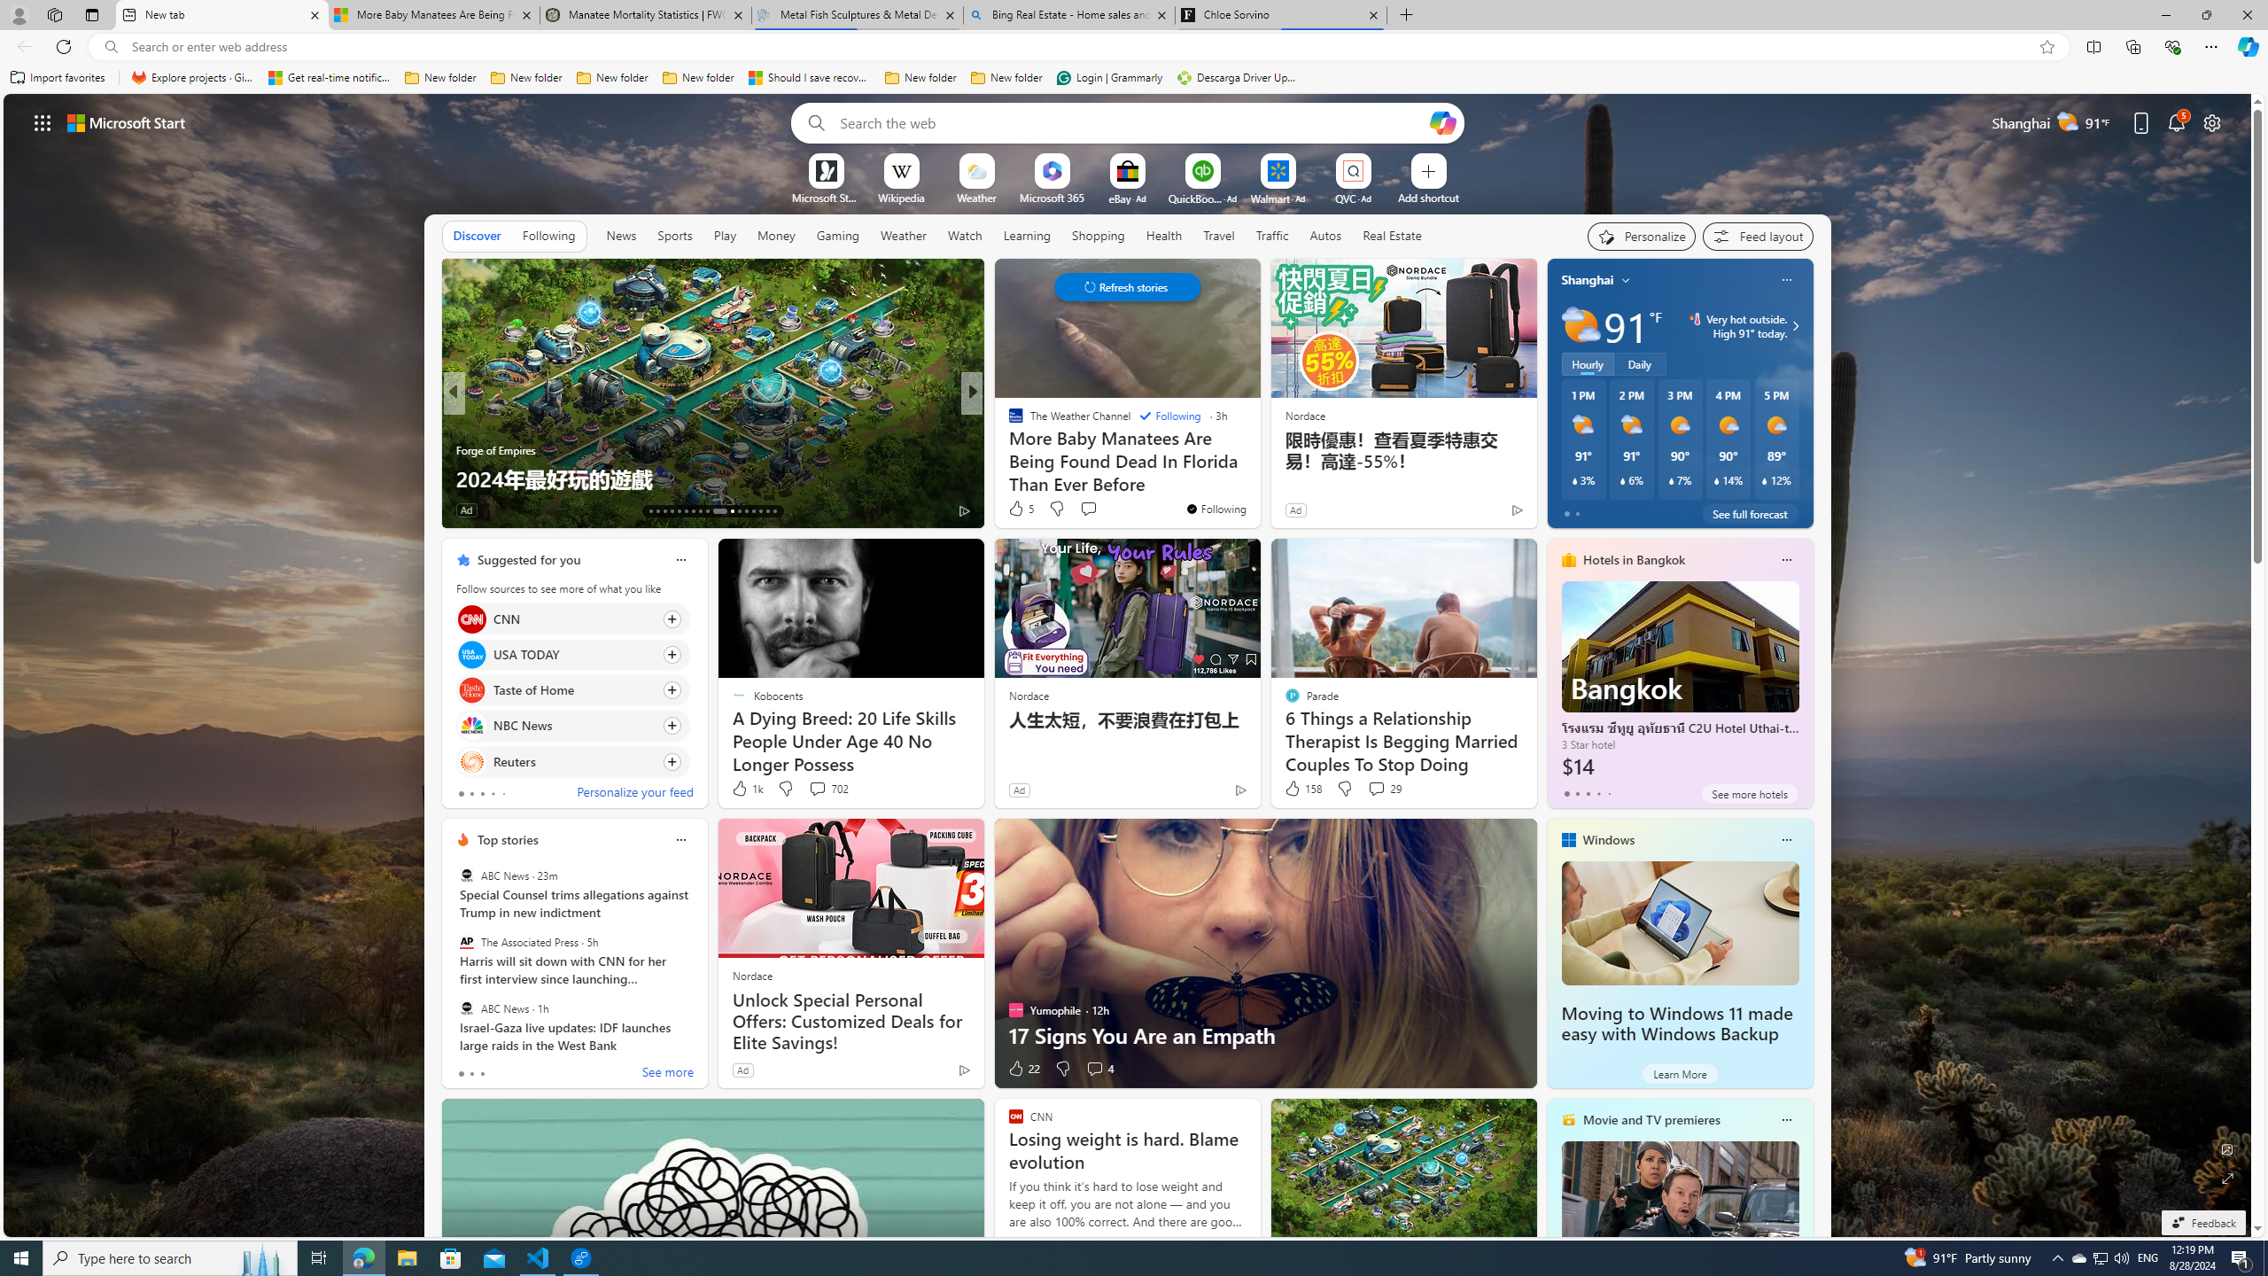 This screenshot has height=1276, width=2268. I want to click on App launcher, so click(43, 122).